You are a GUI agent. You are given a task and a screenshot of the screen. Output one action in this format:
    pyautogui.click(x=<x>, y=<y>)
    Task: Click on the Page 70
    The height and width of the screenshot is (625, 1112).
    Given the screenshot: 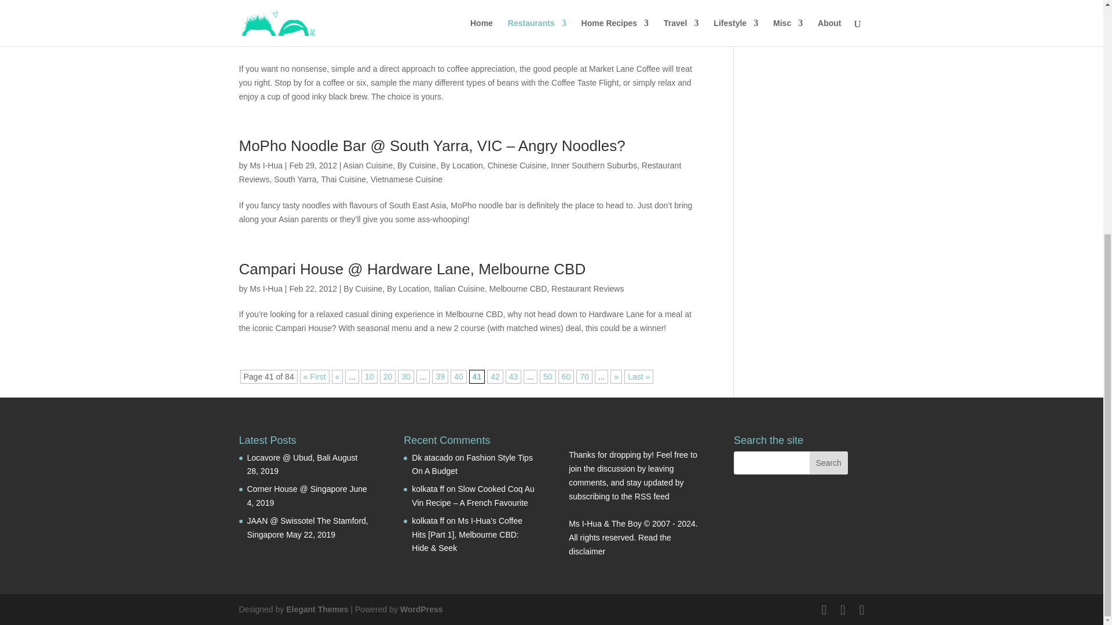 What is the action you would take?
    pyautogui.click(x=584, y=377)
    